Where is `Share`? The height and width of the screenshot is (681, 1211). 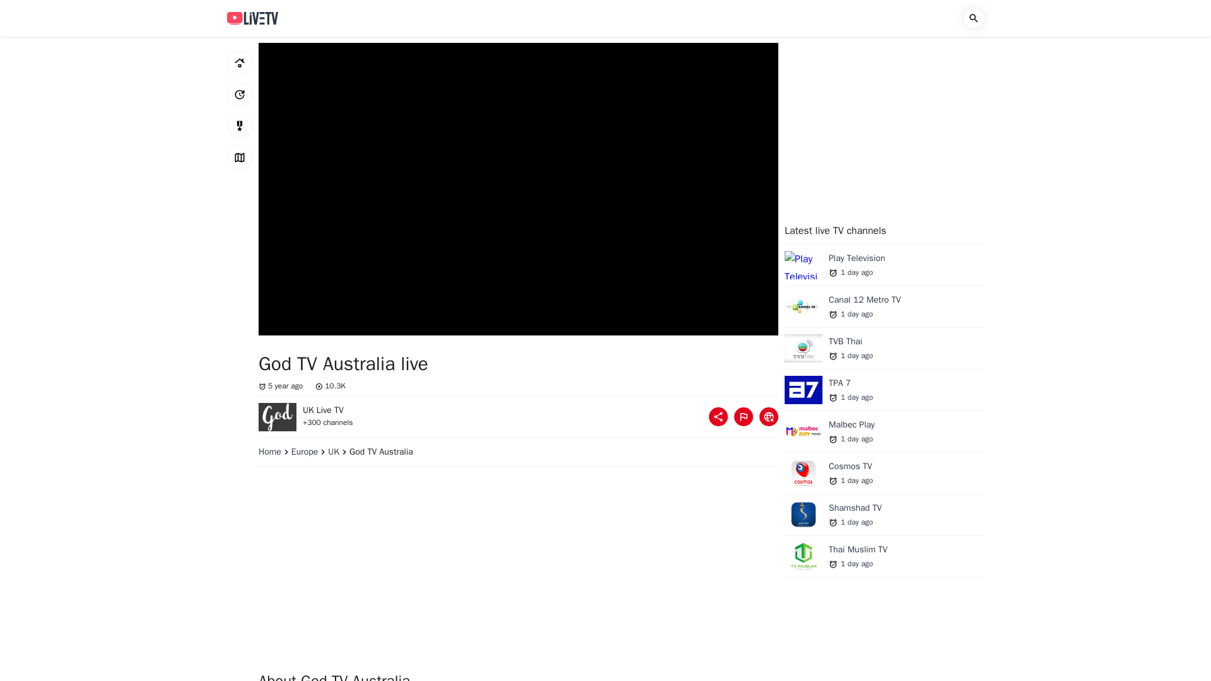
Share is located at coordinates (718, 416).